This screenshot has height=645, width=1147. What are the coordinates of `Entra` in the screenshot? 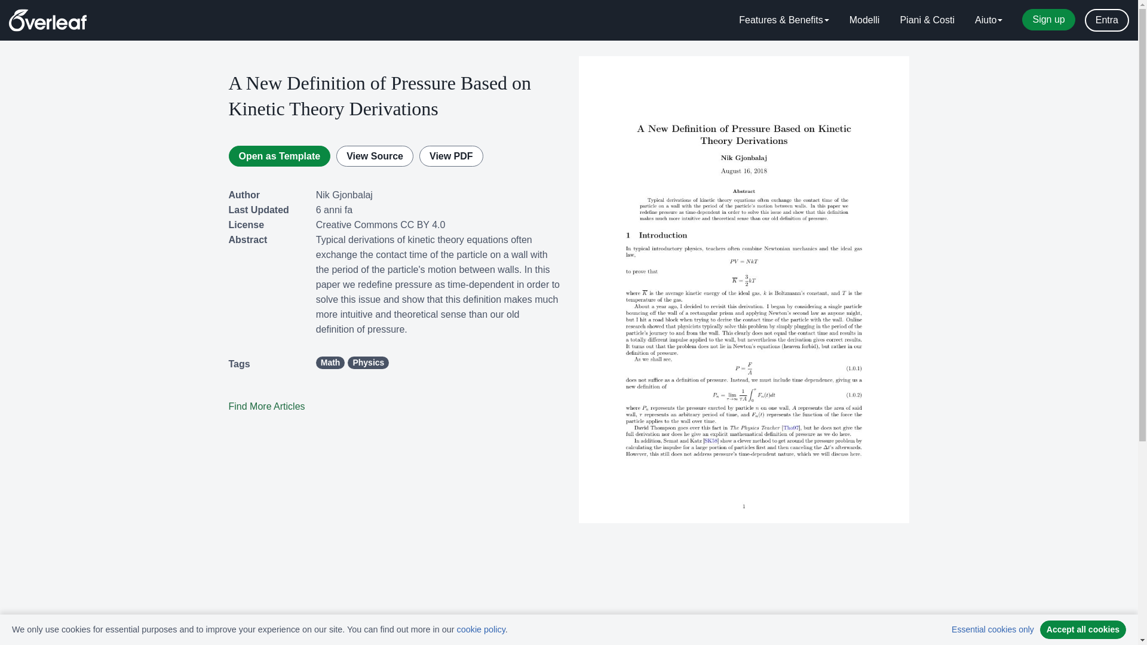 It's located at (1106, 20).